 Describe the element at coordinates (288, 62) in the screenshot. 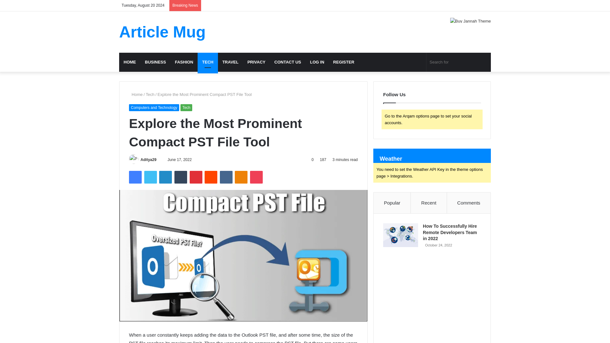

I see `CONTACT US` at that location.